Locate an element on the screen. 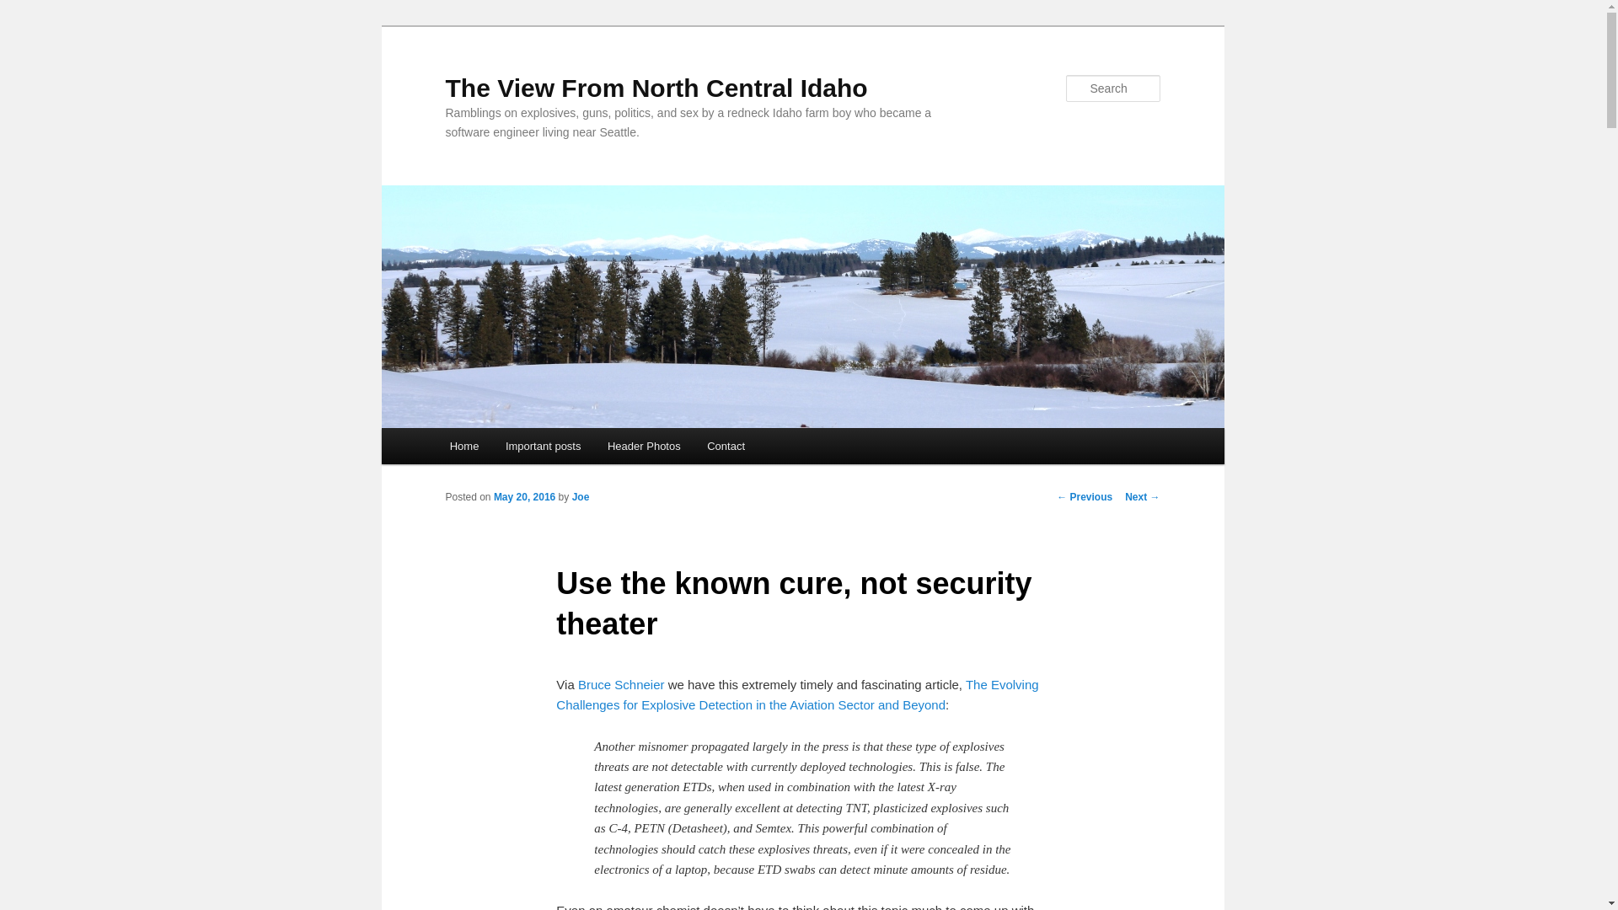  Header Photos is located at coordinates (644, 445).